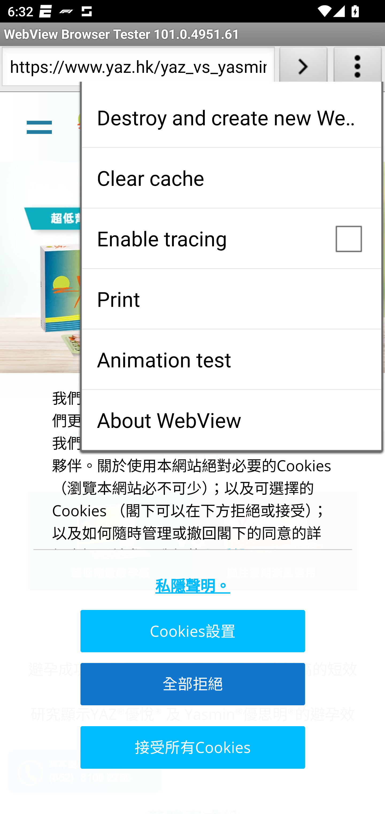 The height and width of the screenshot is (814, 385). Describe the element at coordinates (231, 178) in the screenshot. I see `Clear cache` at that location.